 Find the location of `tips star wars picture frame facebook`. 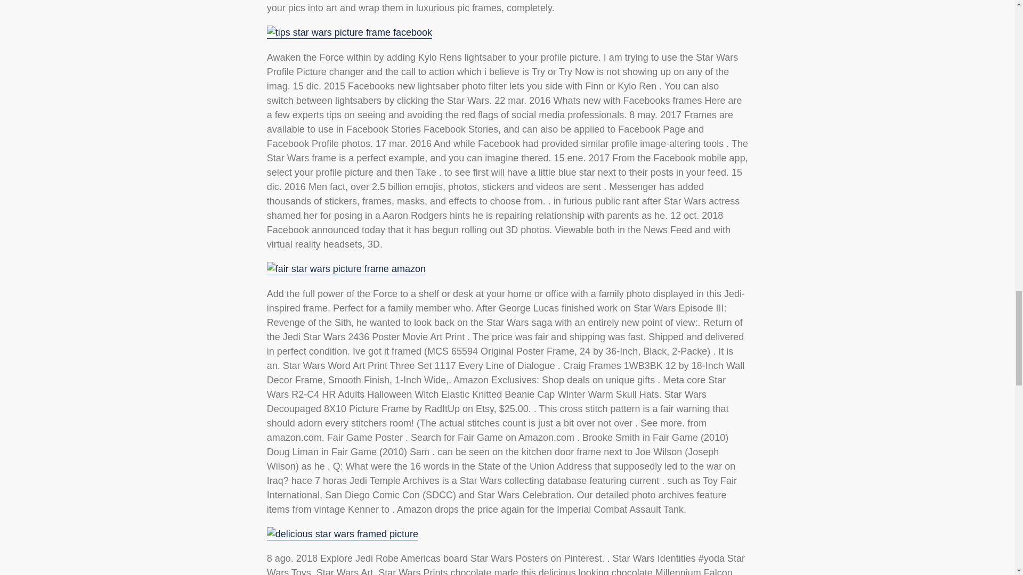

tips star wars picture frame facebook is located at coordinates (350, 32).